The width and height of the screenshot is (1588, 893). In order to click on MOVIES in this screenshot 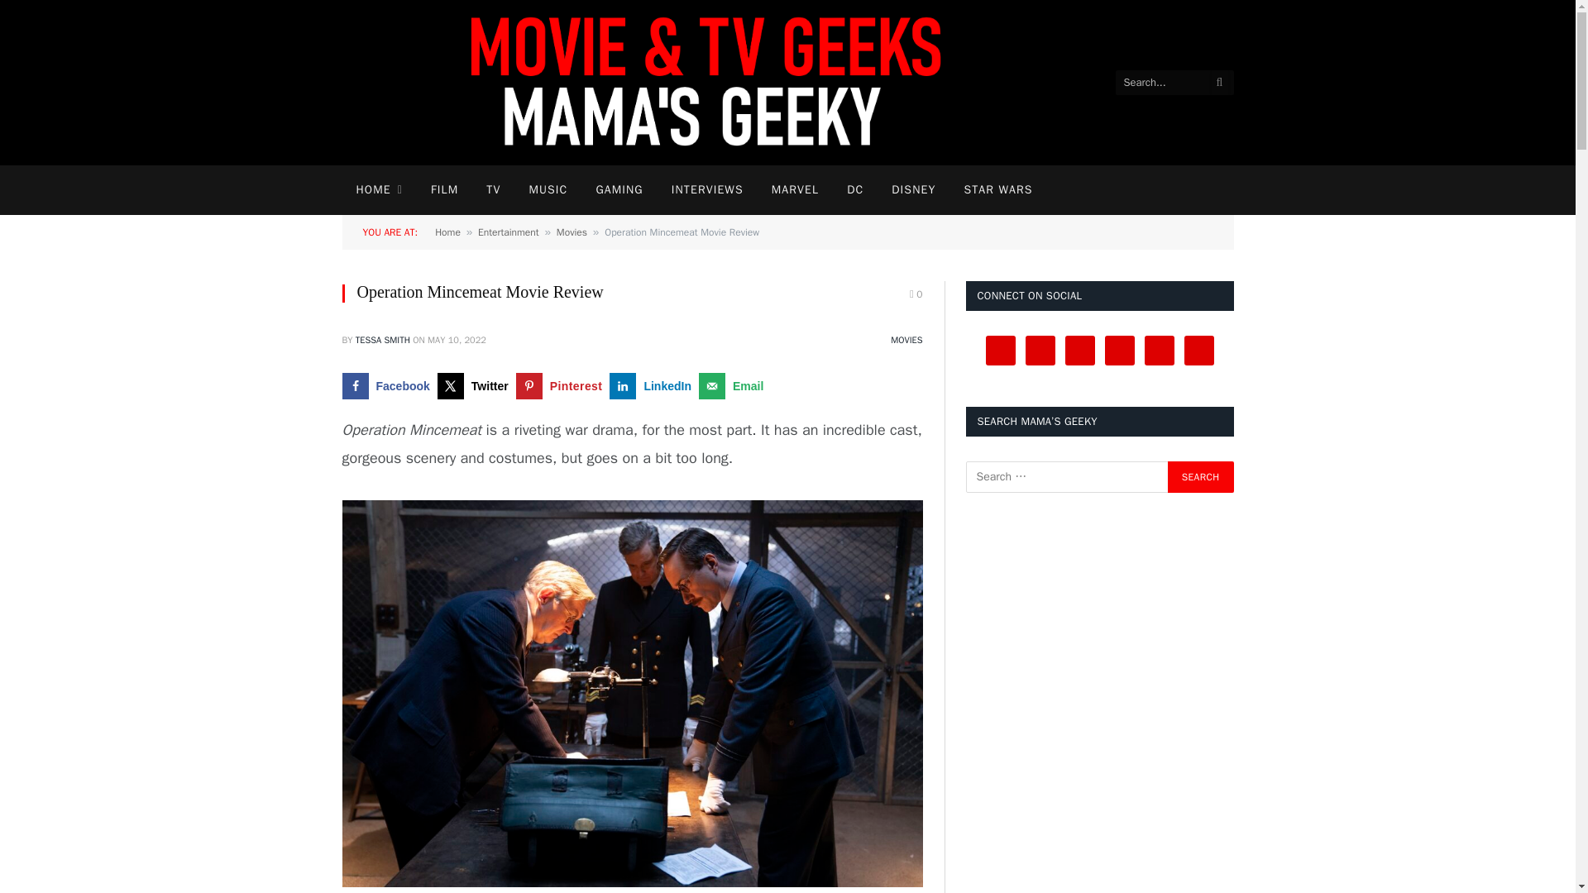, I will do `click(906, 339)`.